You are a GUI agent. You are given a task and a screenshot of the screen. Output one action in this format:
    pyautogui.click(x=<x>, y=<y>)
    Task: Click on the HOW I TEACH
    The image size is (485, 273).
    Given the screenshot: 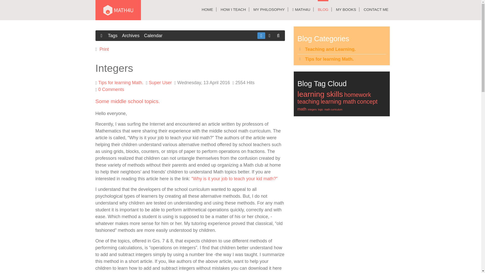 What is the action you would take?
    pyautogui.click(x=233, y=9)
    